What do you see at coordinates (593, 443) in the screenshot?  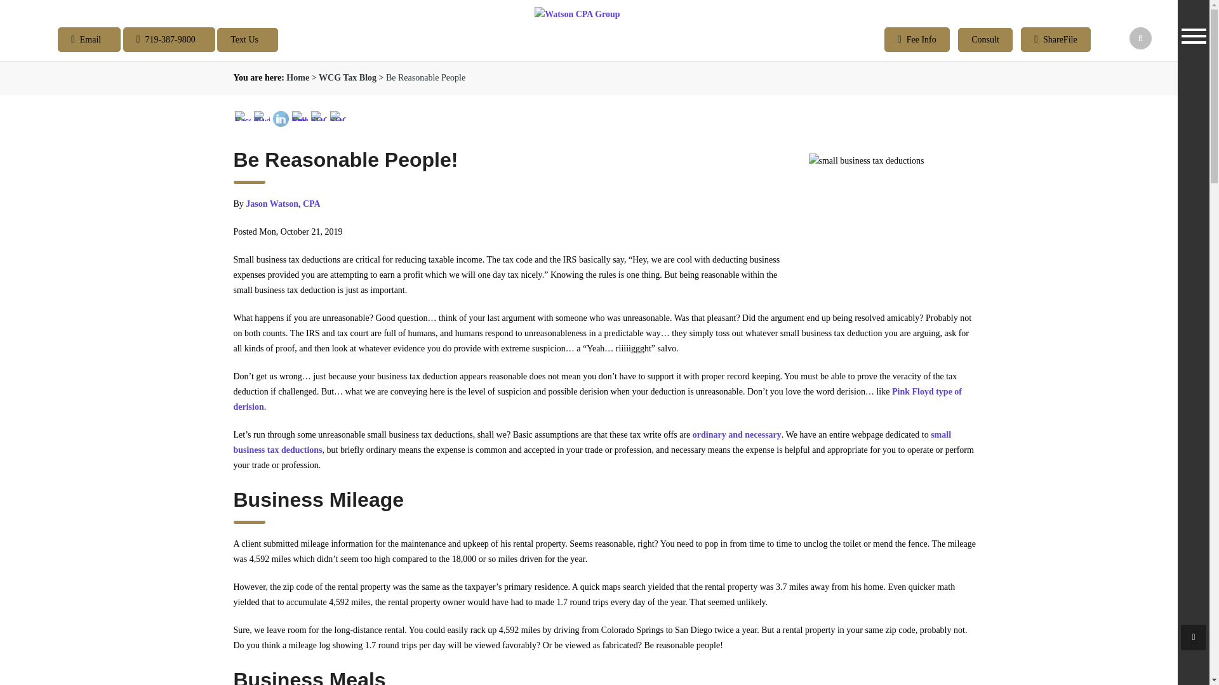 I see `small business tax deductions` at bounding box center [593, 443].